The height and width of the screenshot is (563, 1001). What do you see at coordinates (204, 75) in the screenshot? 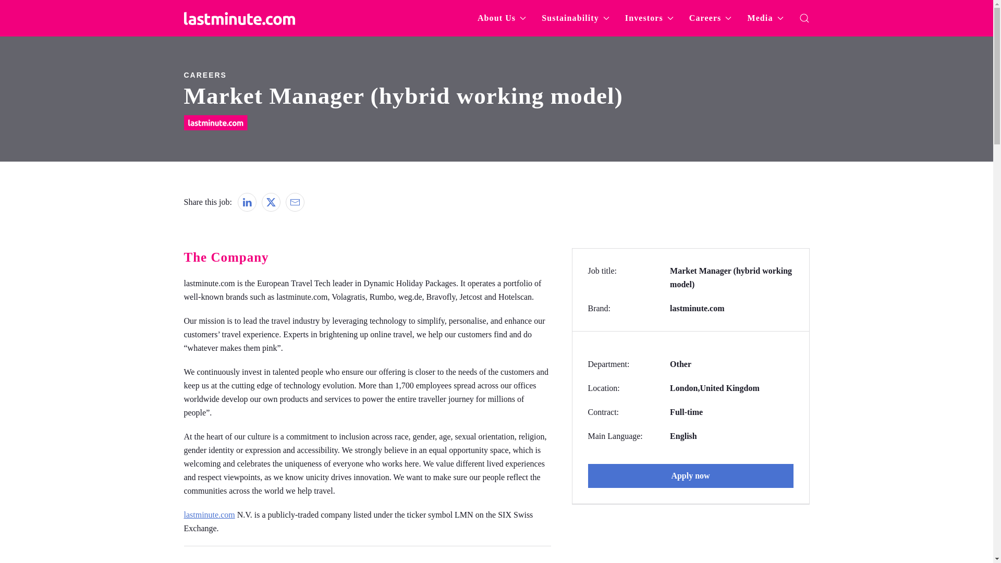
I see `Careers` at bounding box center [204, 75].